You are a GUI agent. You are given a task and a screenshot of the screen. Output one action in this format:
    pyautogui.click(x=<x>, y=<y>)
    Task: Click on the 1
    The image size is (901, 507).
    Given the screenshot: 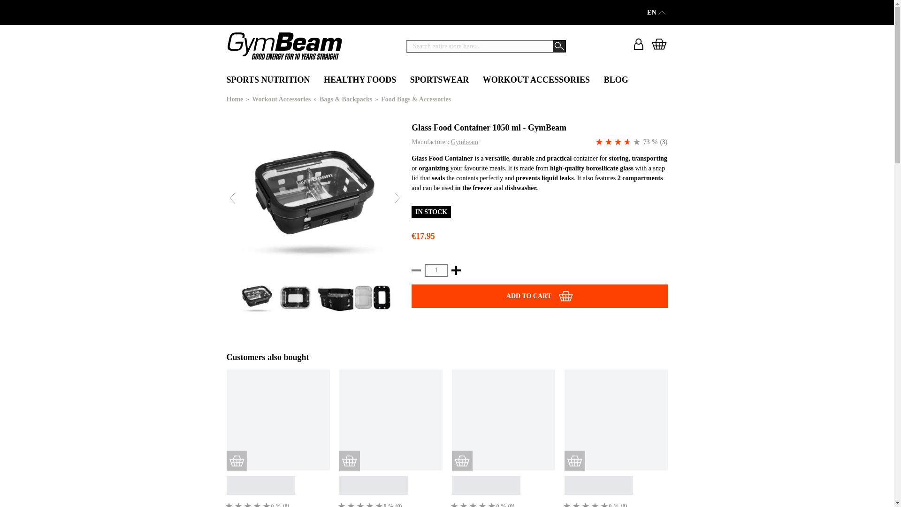 What is the action you would take?
    pyautogui.click(x=436, y=270)
    